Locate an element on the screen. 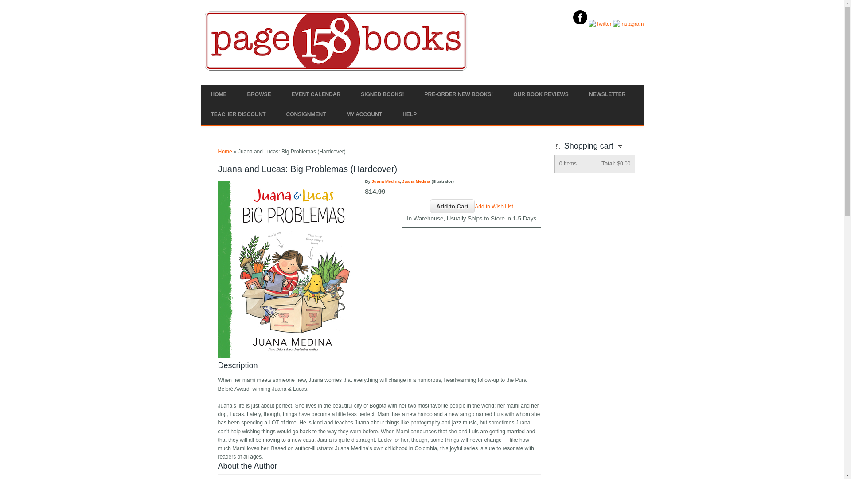 Image resolution: width=851 pixels, height=479 pixels. Pre-order your favorite new books here! is located at coordinates (459, 95).